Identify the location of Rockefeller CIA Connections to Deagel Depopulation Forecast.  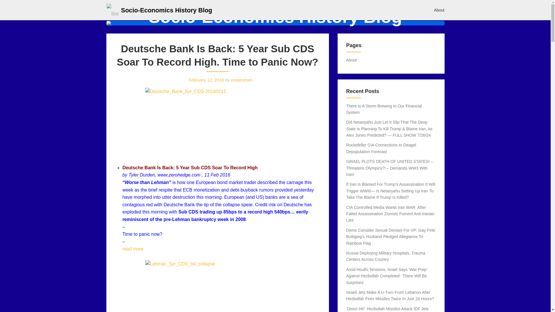
(381, 148).